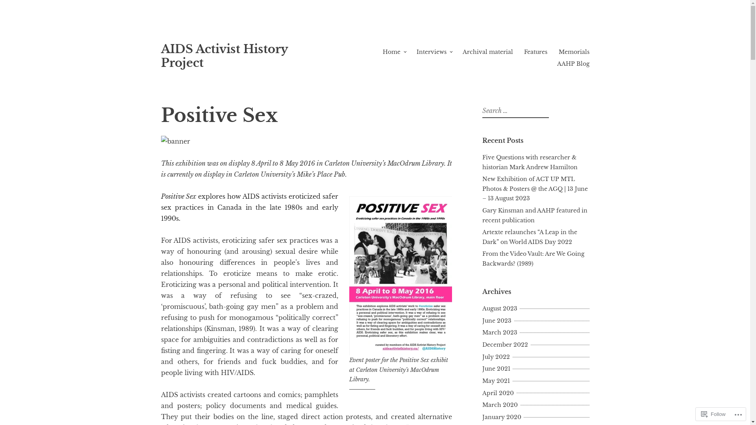  I want to click on April 2020, so click(499, 393).